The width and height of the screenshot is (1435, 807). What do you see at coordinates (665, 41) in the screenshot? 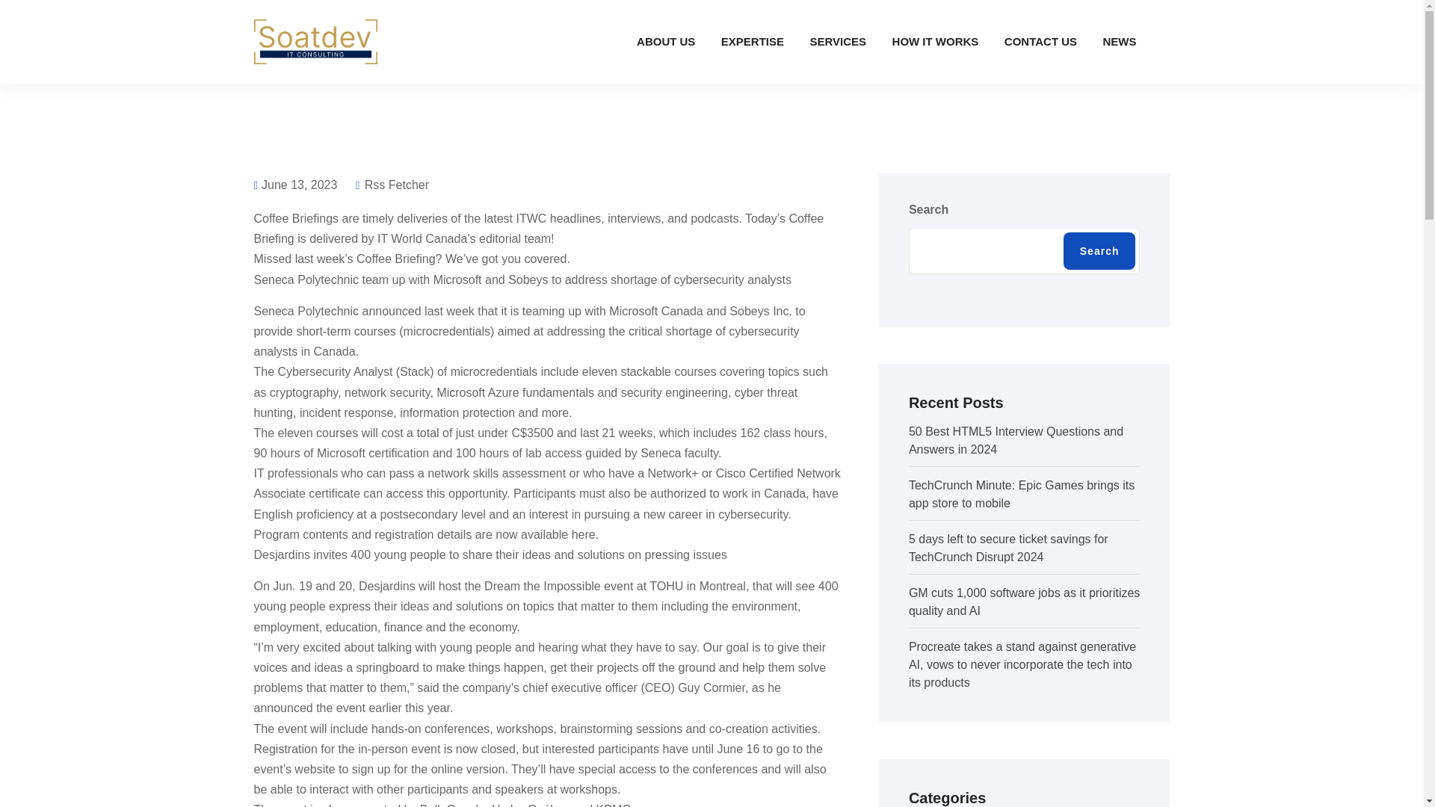
I see `ABOUT US` at bounding box center [665, 41].